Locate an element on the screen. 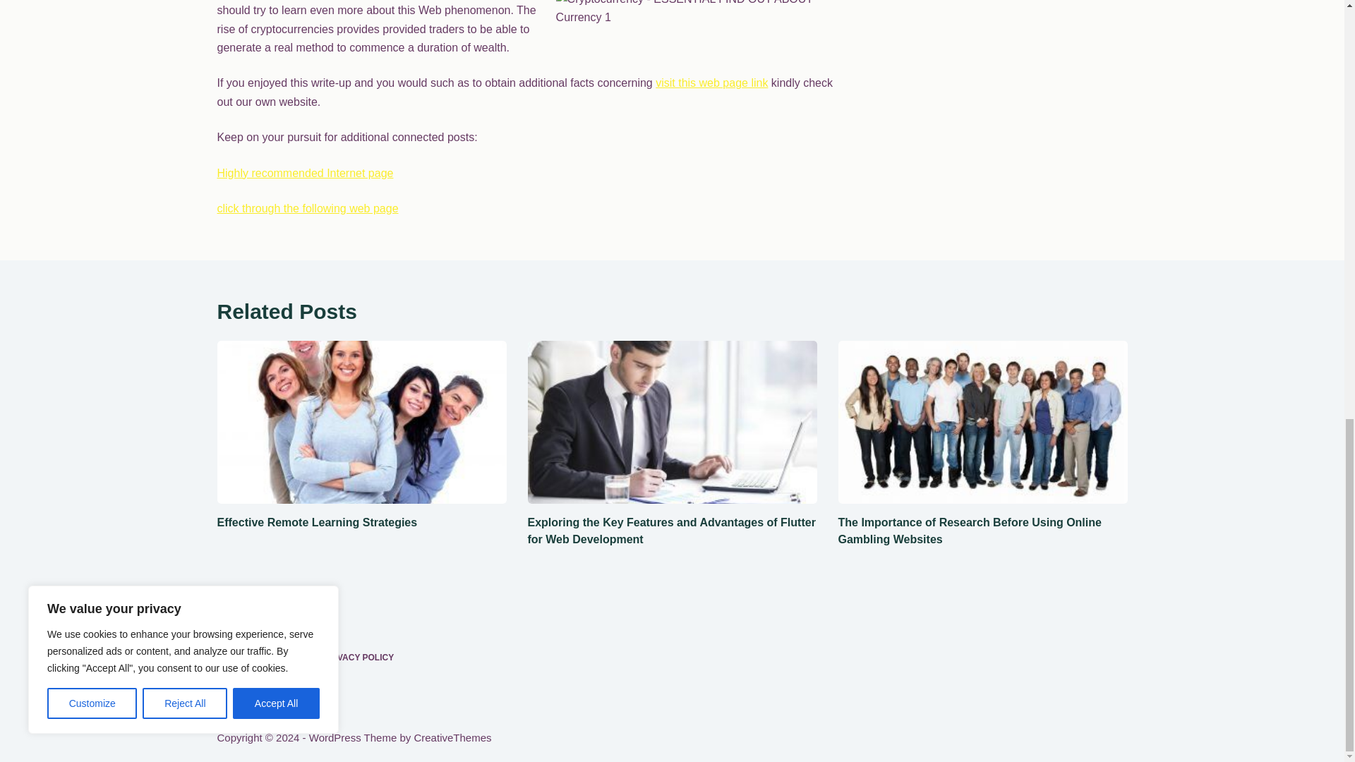 The image size is (1355, 762). visit this web page link is located at coordinates (711, 83).